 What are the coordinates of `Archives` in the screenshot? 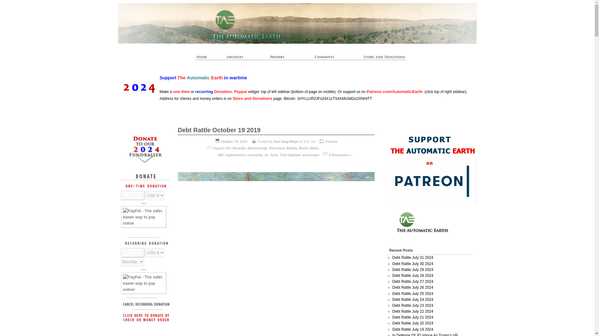 It's located at (238, 58).